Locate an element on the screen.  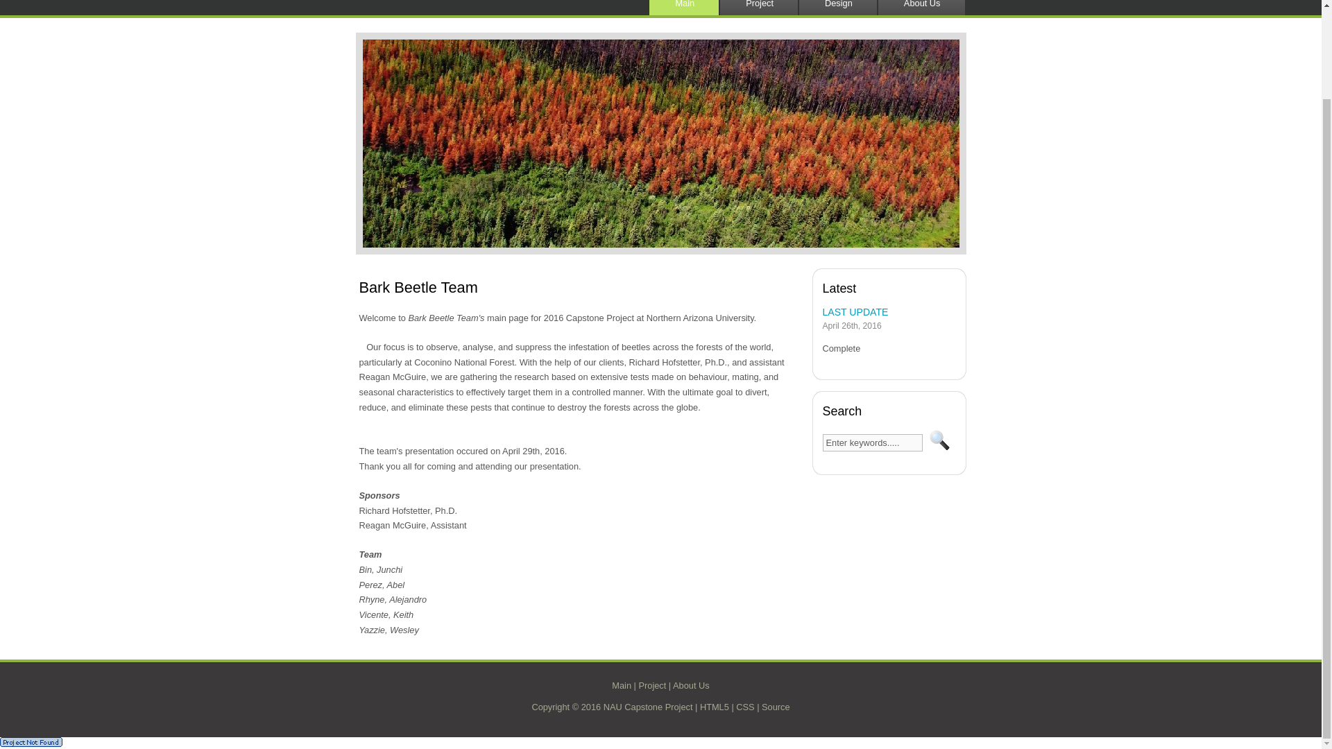
About Us is located at coordinates (691, 684).